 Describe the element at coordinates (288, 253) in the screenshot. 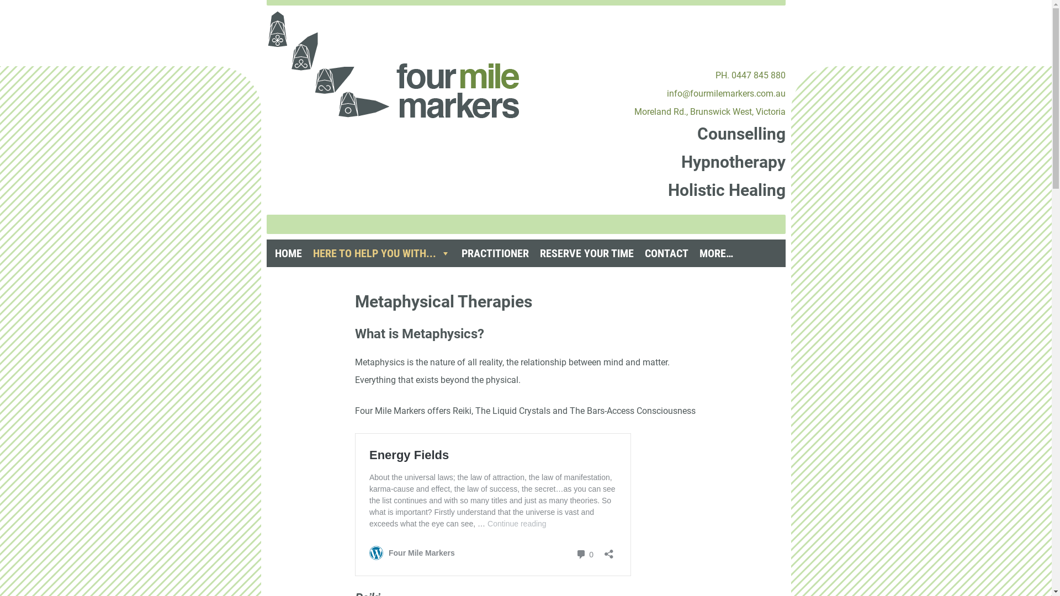

I see `HOME` at that location.